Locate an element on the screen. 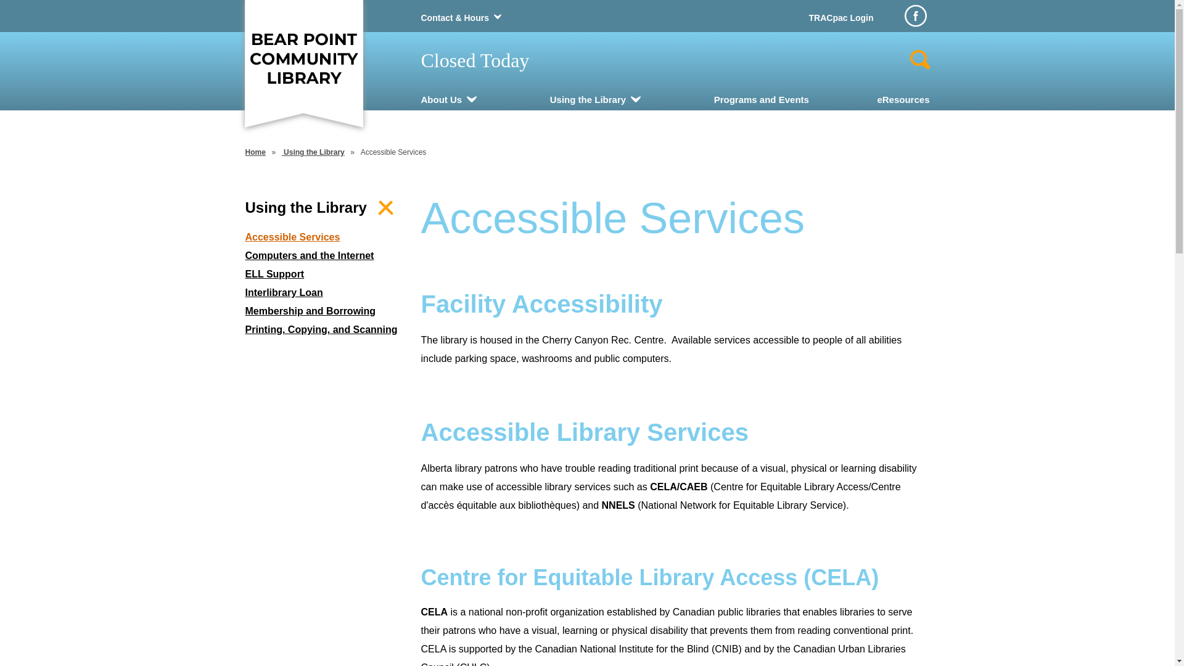 Image resolution: width=1184 pixels, height=666 pixels. Home is located at coordinates (255, 152).